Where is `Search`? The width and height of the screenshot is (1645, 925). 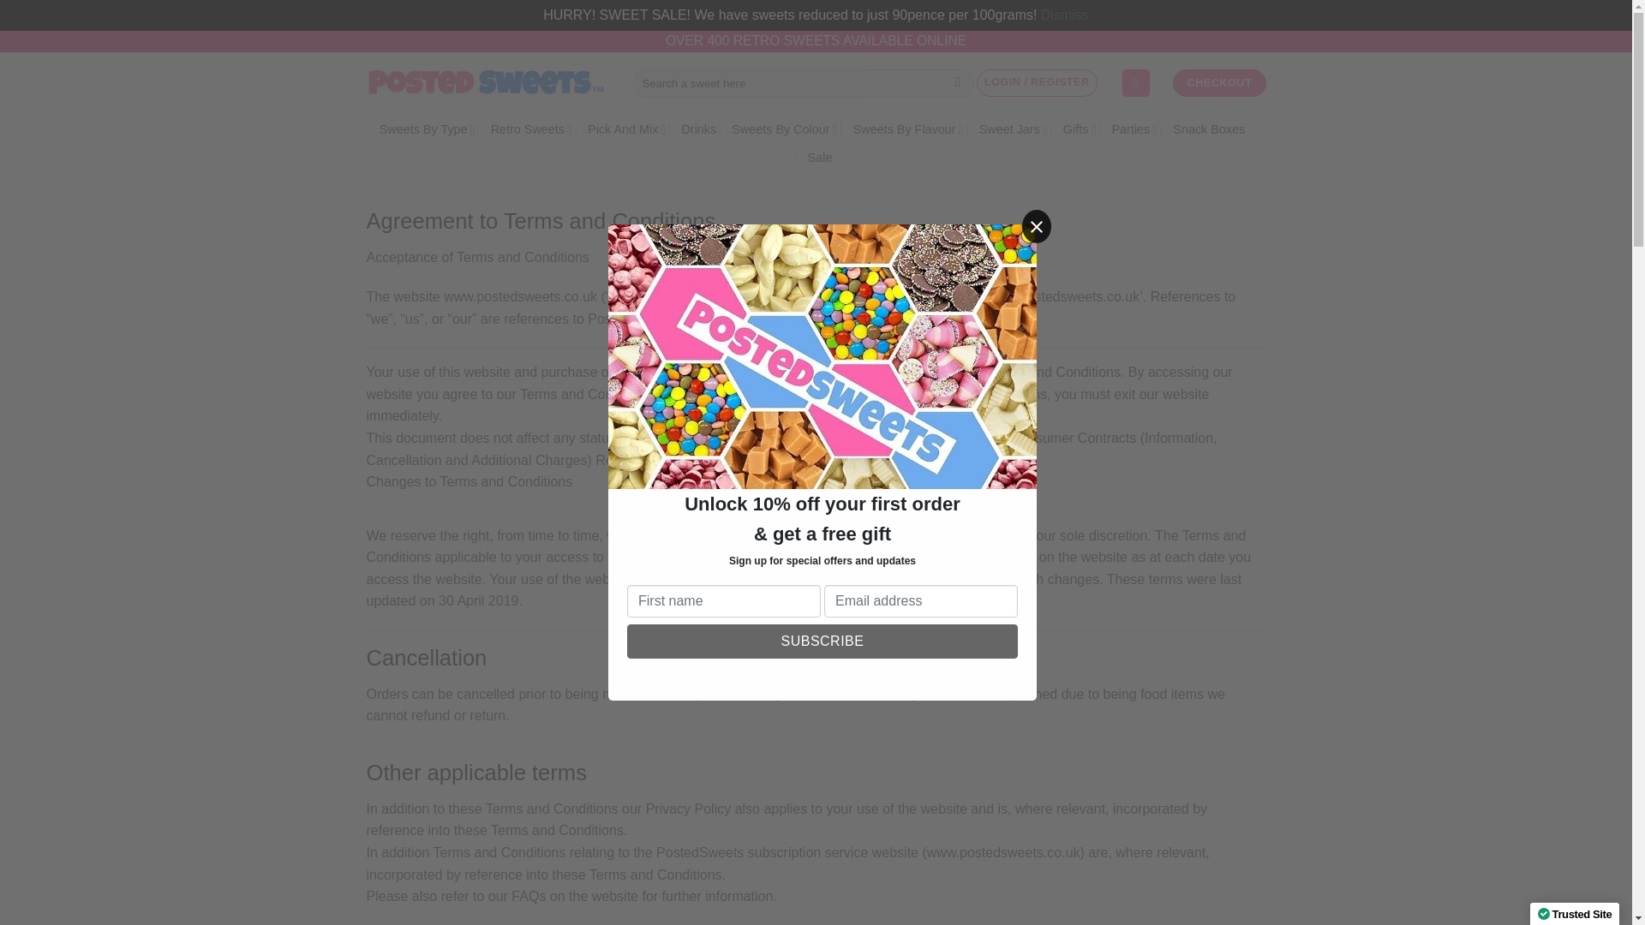
Search is located at coordinates (957, 82).